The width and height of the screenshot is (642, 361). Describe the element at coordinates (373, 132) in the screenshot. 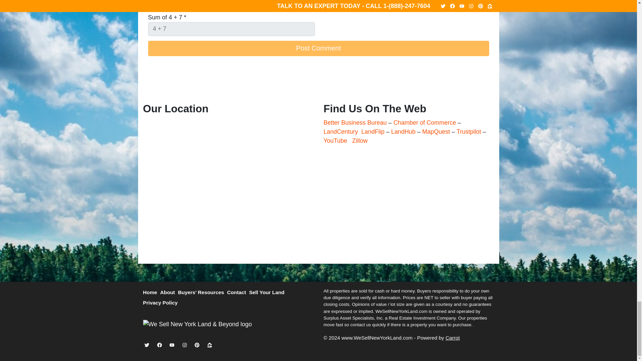

I see `LandFlip` at that location.